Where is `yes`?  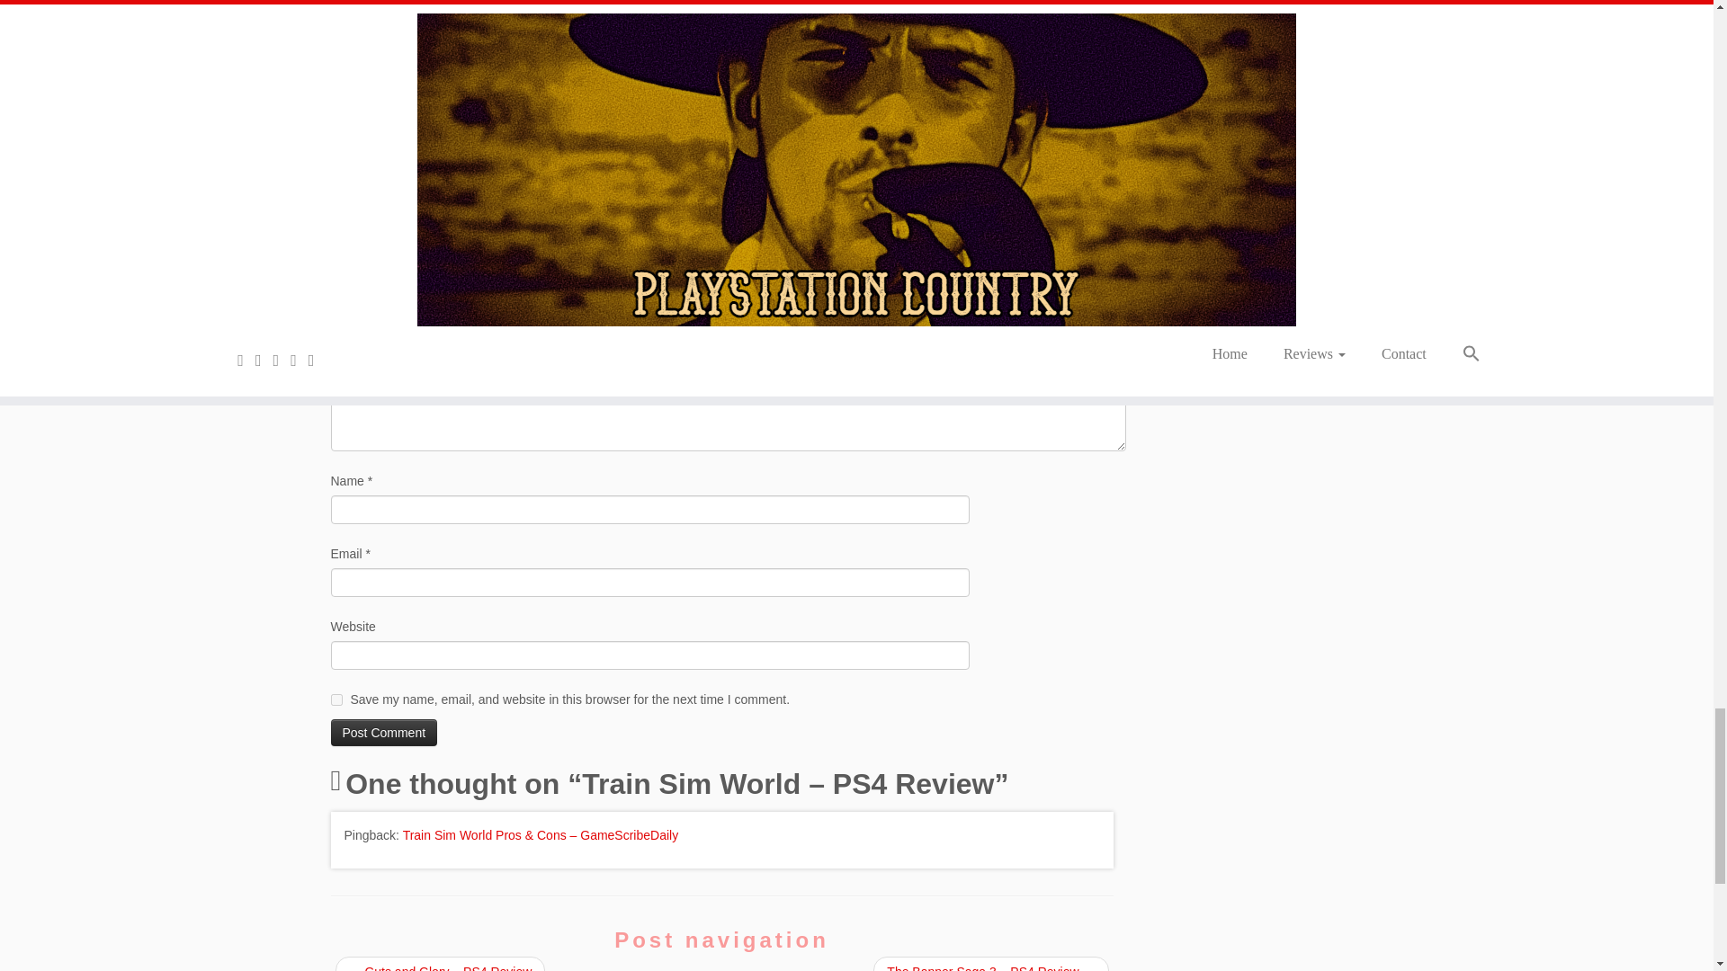
yes is located at coordinates (336, 699).